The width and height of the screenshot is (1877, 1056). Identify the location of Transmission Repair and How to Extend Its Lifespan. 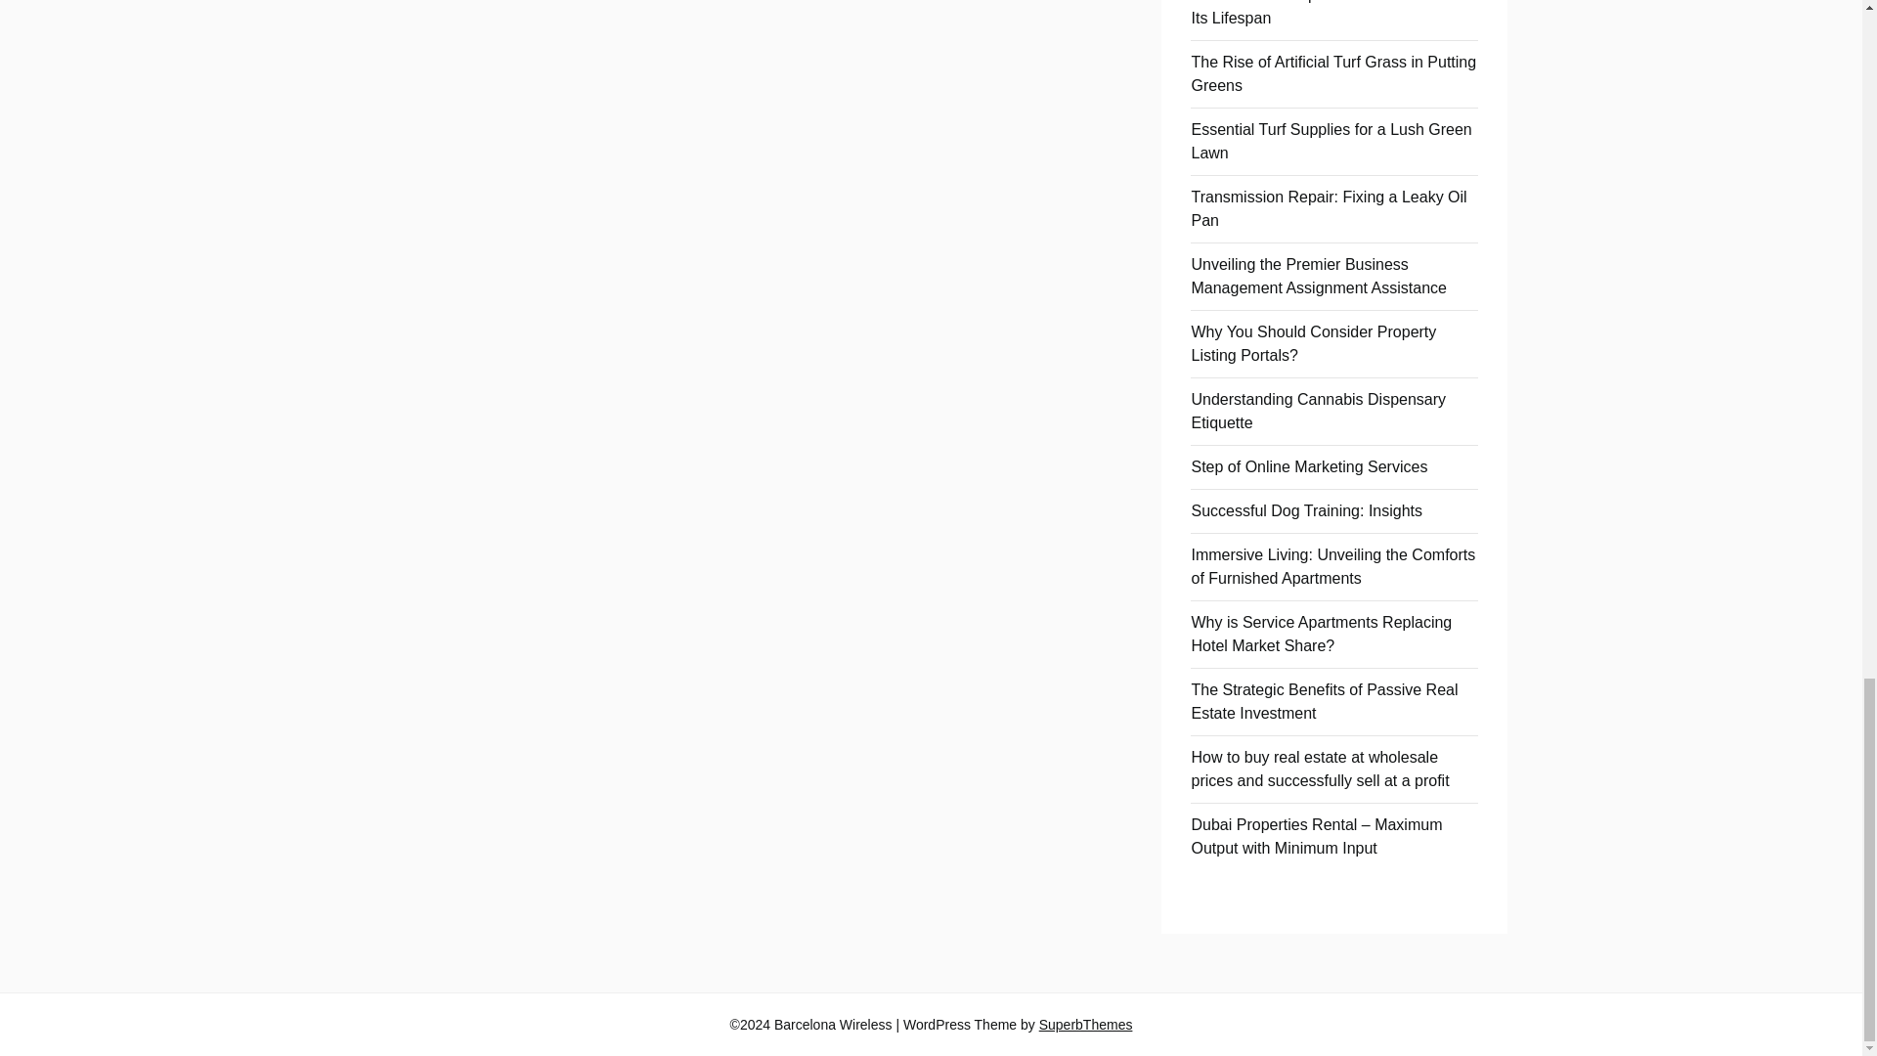
(1330, 14).